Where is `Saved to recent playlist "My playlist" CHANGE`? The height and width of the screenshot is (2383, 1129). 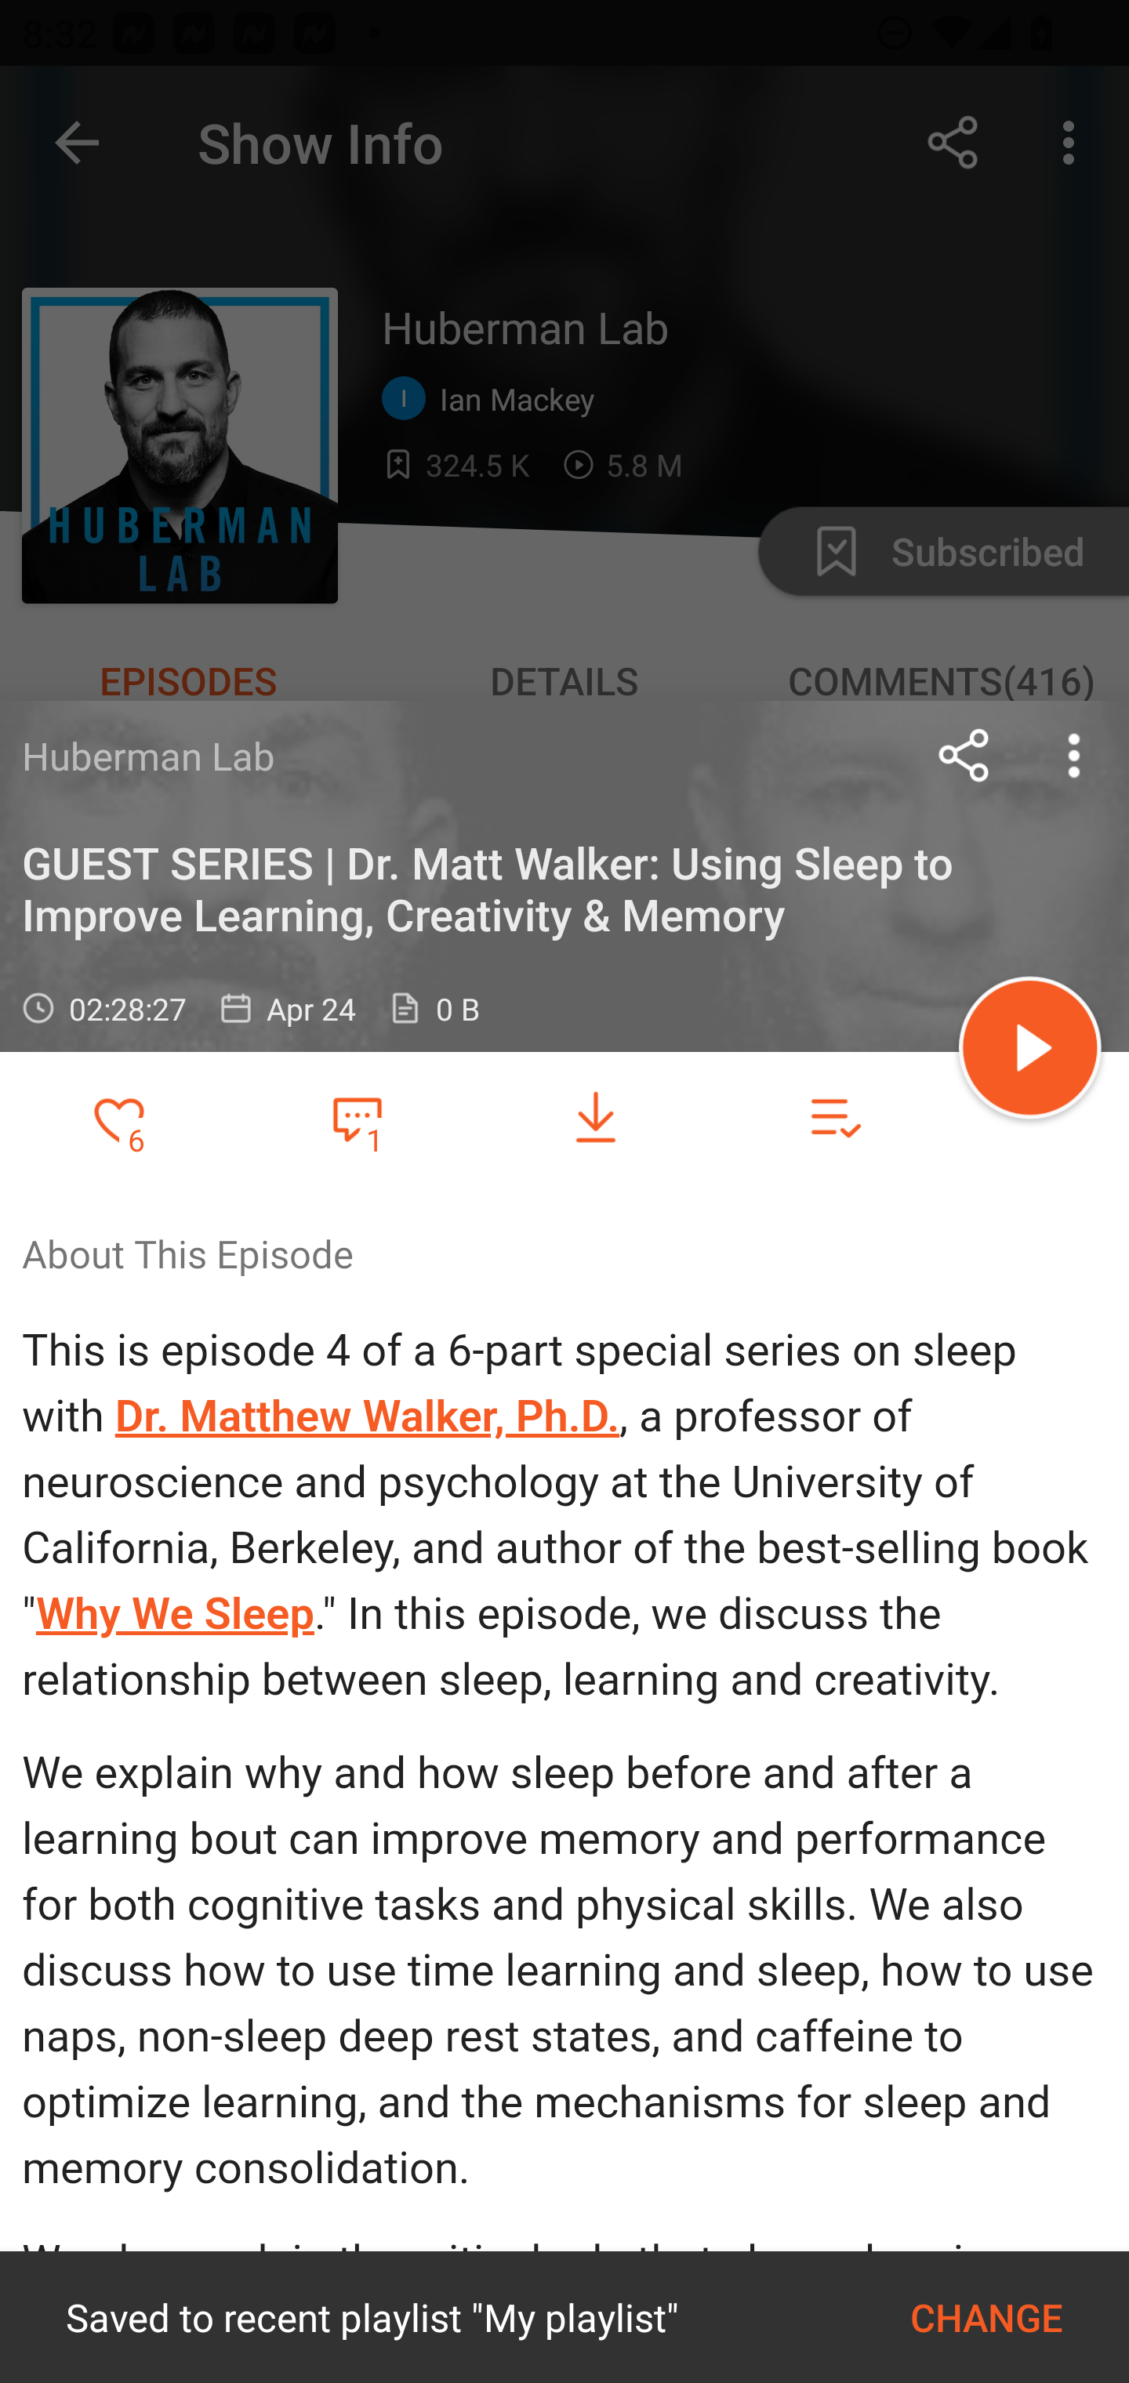
Saved to recent playlist "My playlist" CHANGE is located at coordinates (564, 2317).